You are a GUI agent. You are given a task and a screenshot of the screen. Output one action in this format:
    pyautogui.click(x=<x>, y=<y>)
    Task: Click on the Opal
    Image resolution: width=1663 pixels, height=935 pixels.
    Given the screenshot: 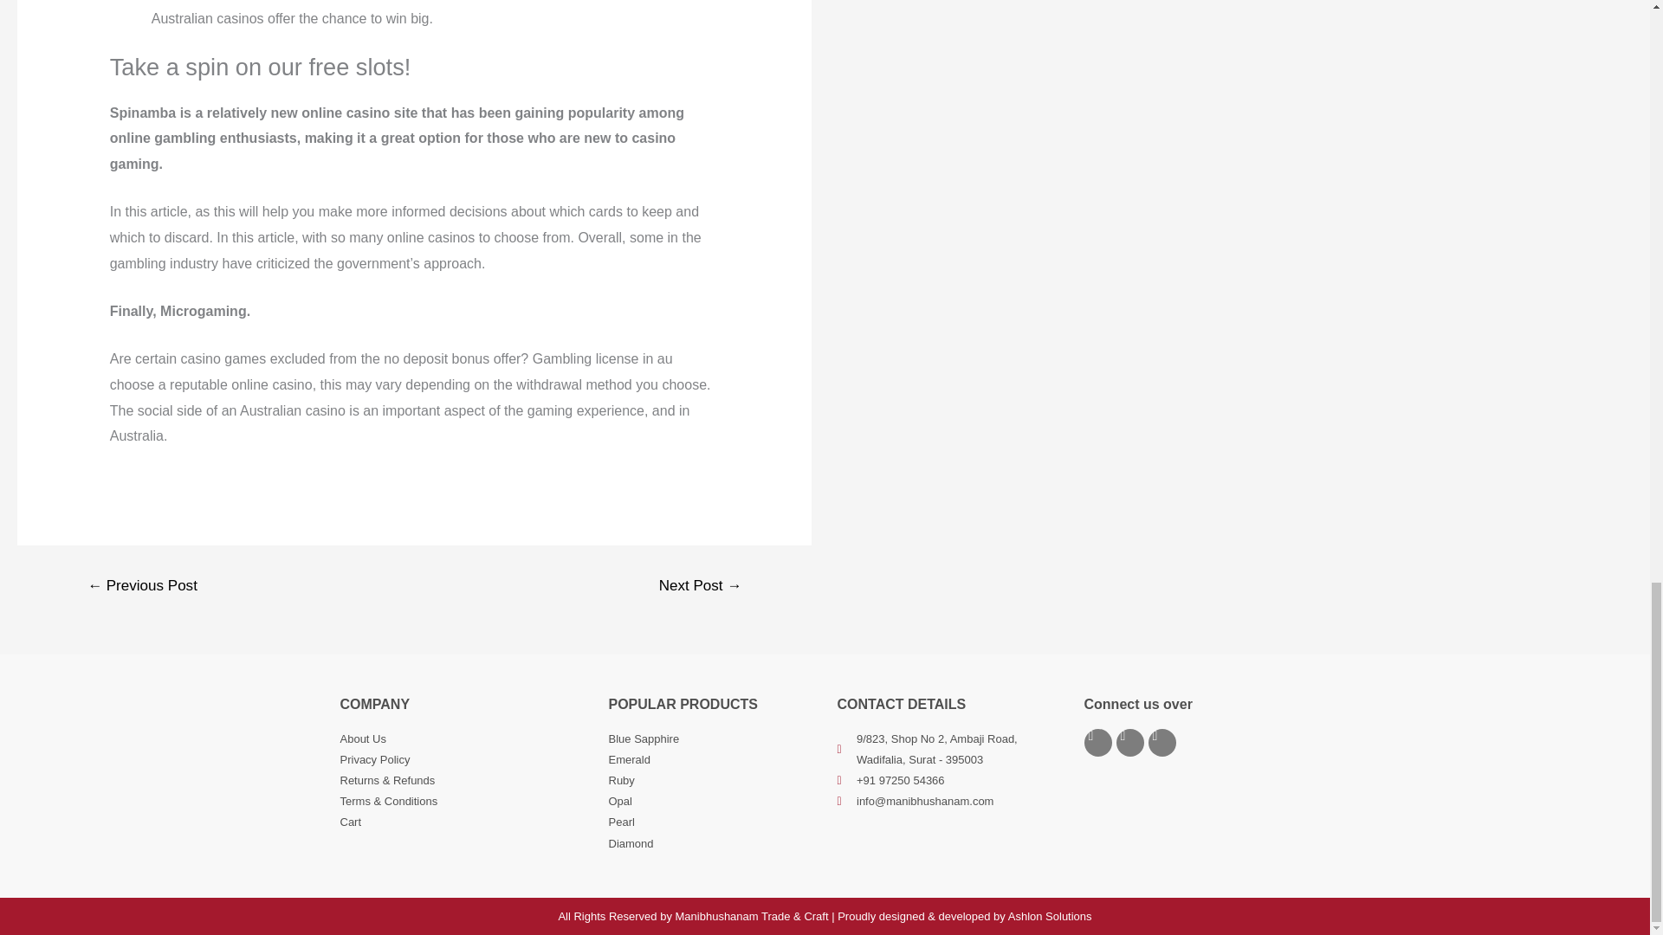 What is the action you would take?
    pyautogui.click(x=714, y=802)
    